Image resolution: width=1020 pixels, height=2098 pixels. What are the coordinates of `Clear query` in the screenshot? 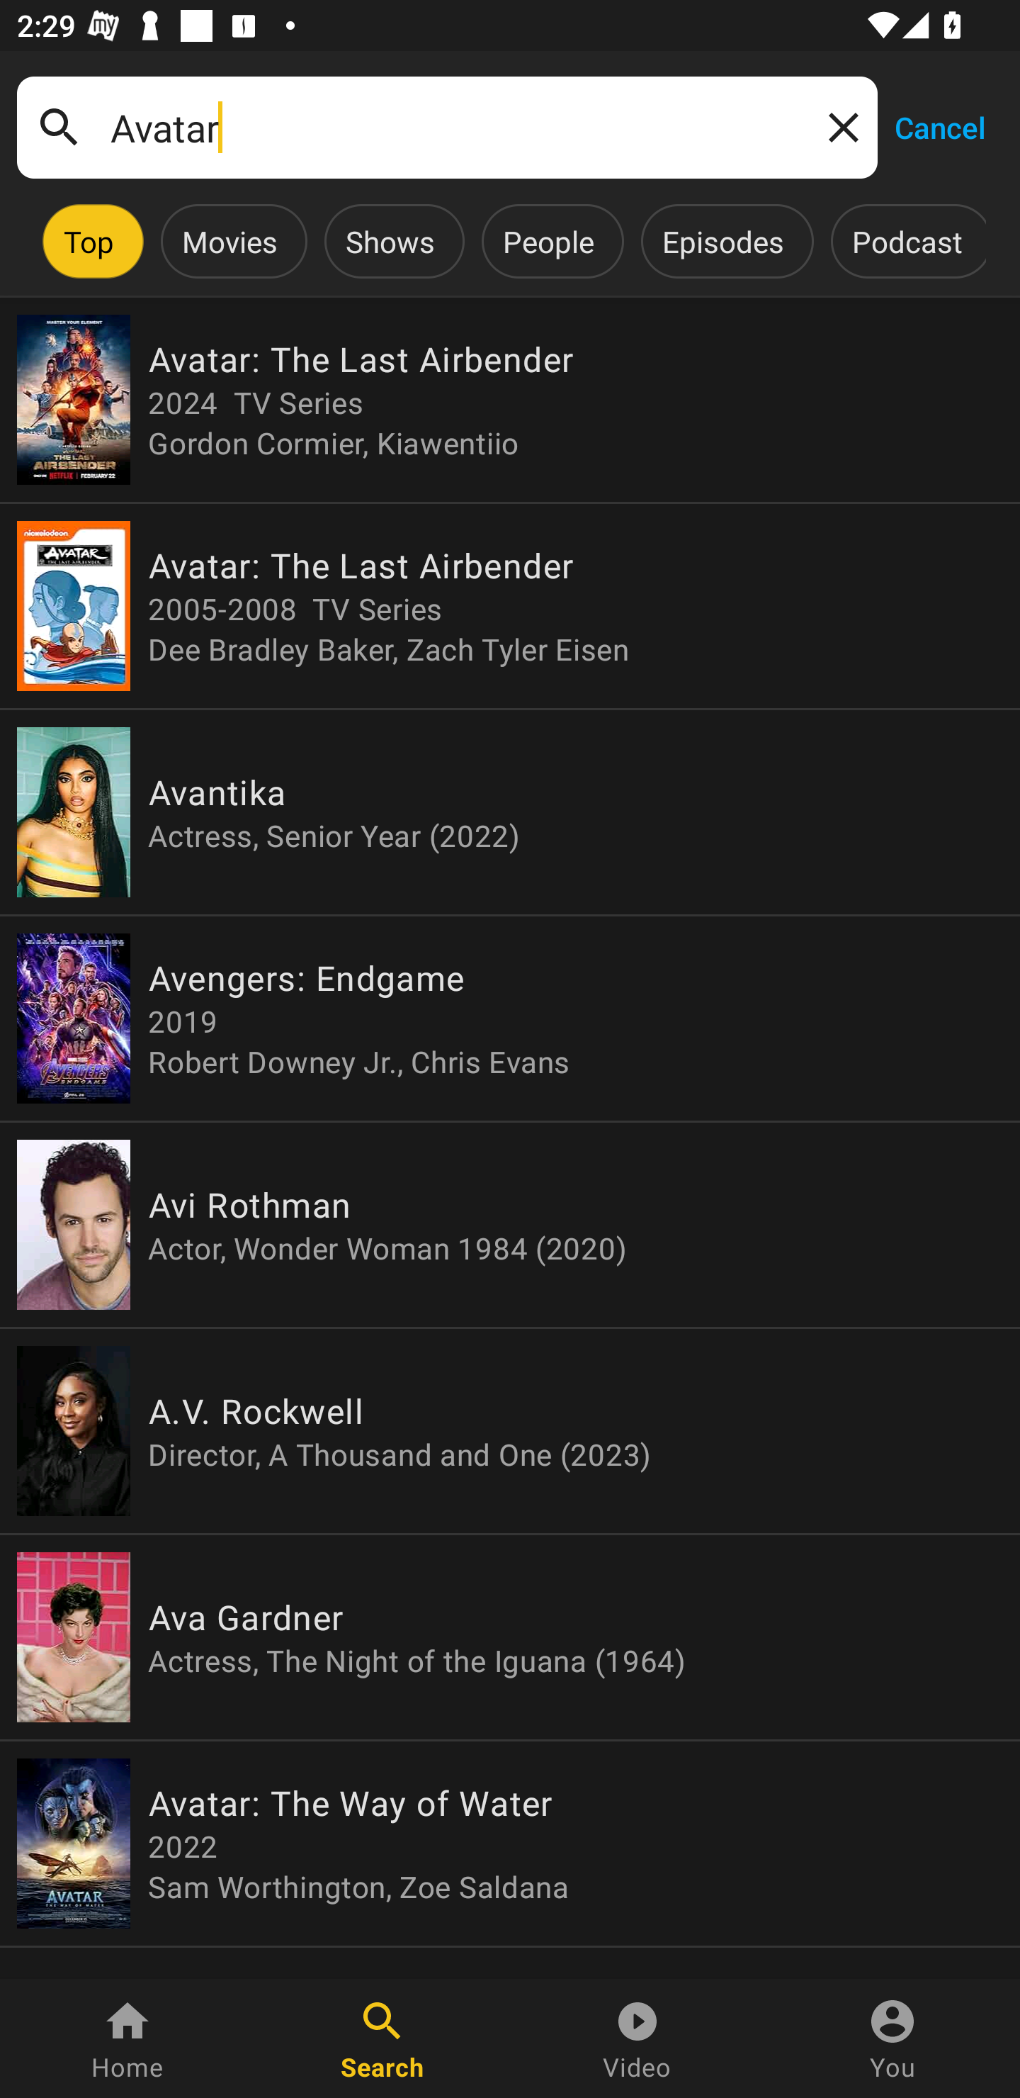 It's located at (839, 126).